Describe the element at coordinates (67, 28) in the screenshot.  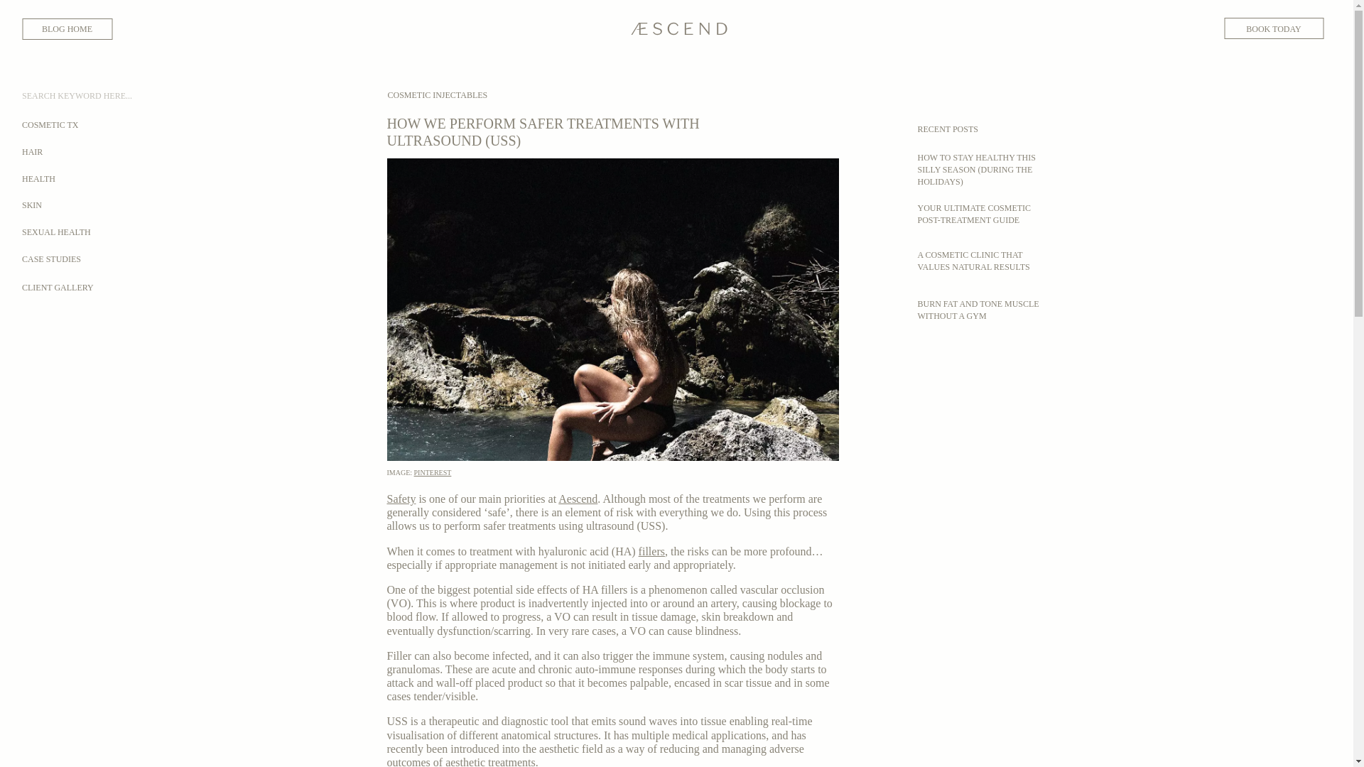
I see `BLOG HOME` at that location.